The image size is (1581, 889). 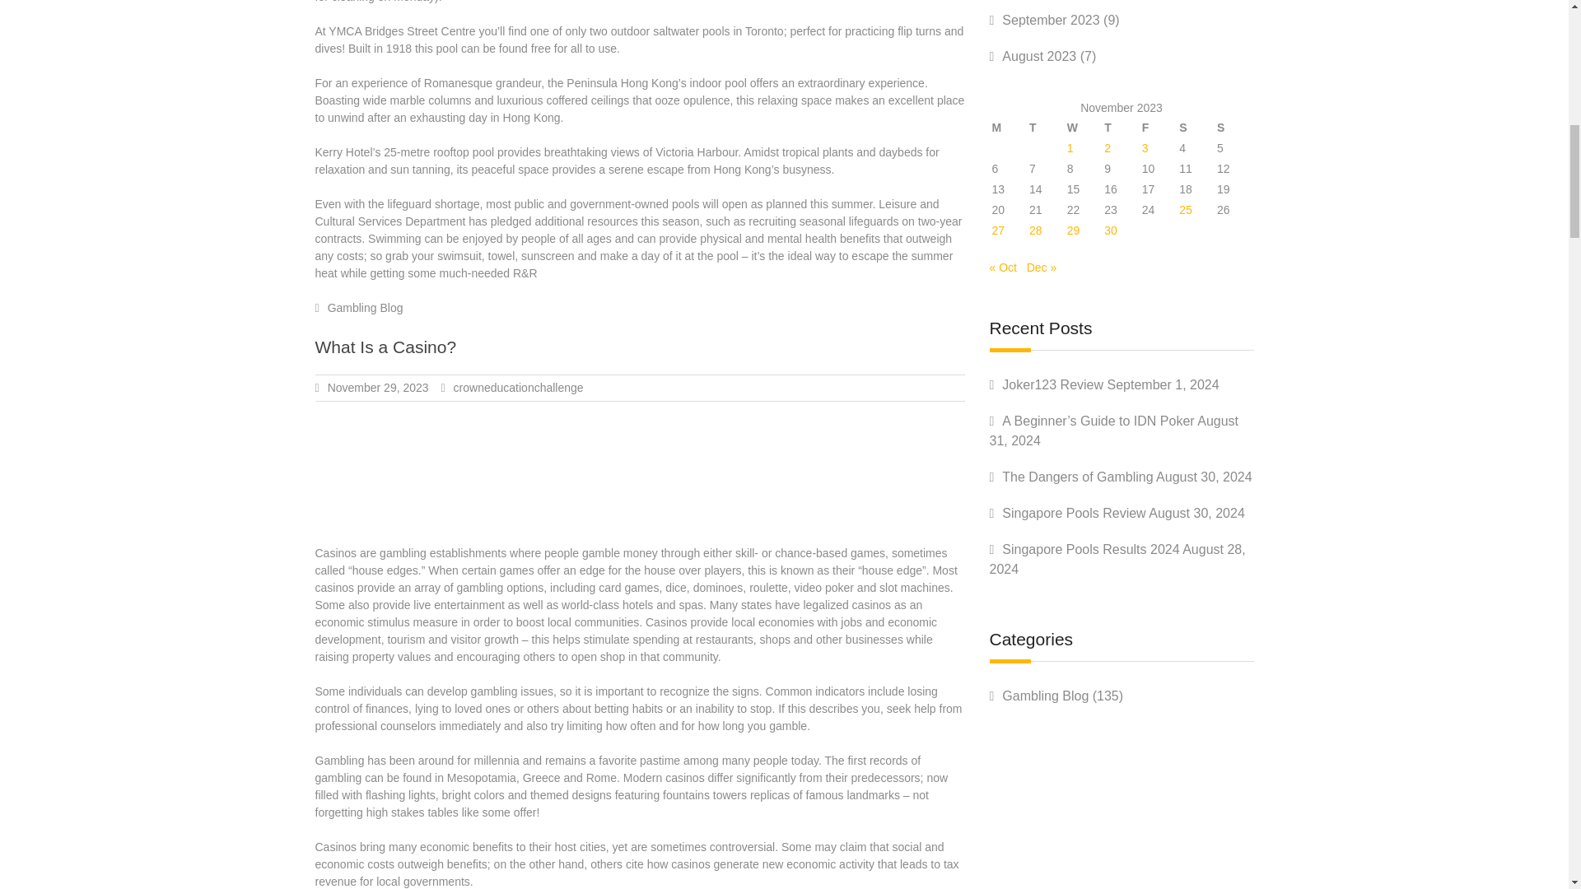 What do you see at coordinates (519, 388) in the screenshot?
I see `crowneducationchallenge` at bounding box center [519, 388].